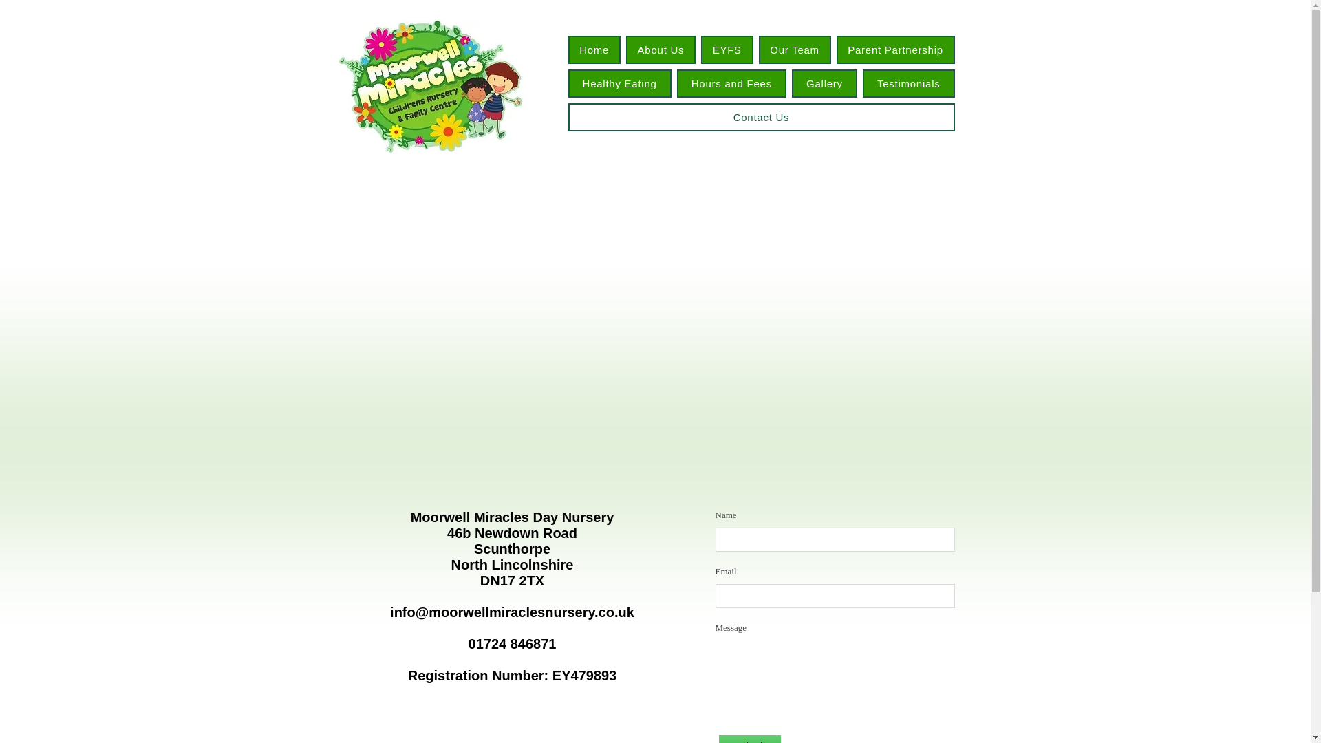 The width and height of the screenshot is (1321, 743). Describe the element at coordinates (660, 50) in the screenshot. I see `About Us` at that location.